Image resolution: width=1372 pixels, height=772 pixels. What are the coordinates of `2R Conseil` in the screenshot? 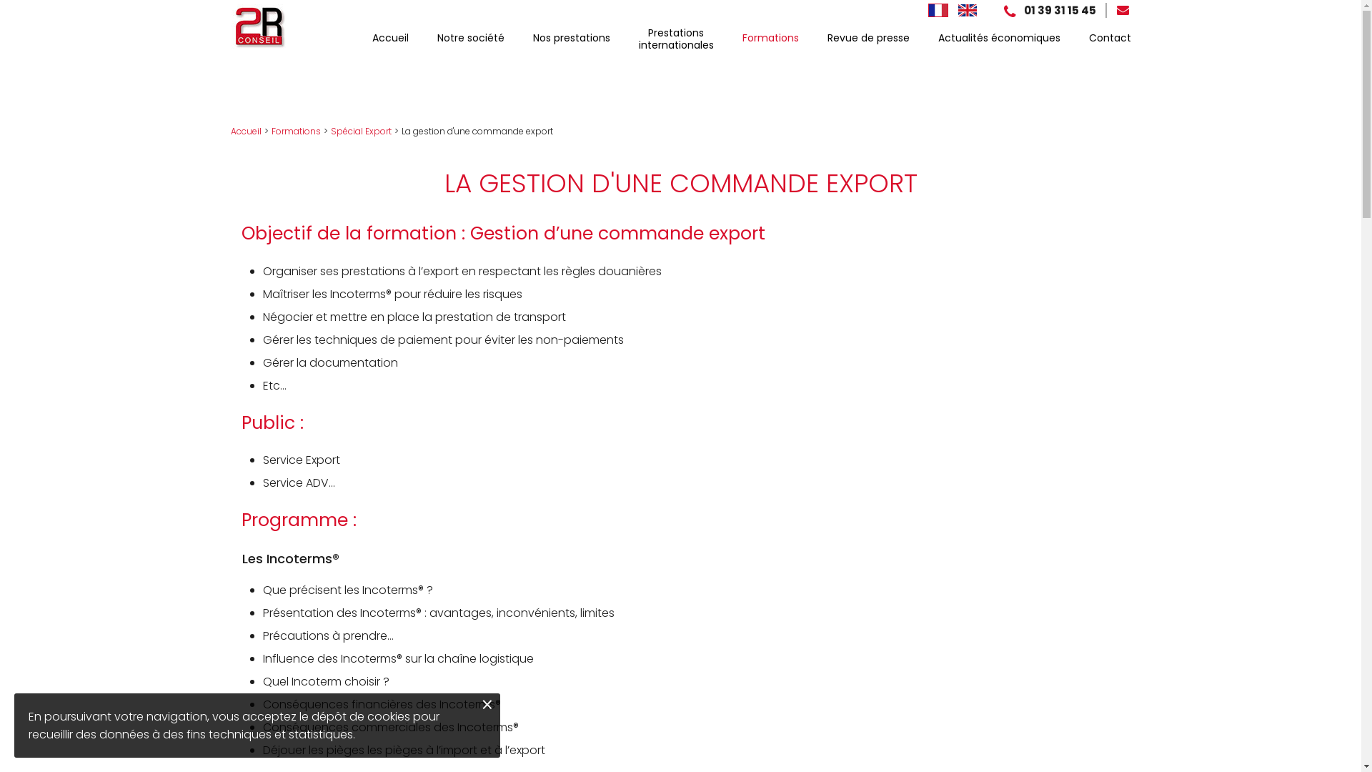 It's located at (259, 26).